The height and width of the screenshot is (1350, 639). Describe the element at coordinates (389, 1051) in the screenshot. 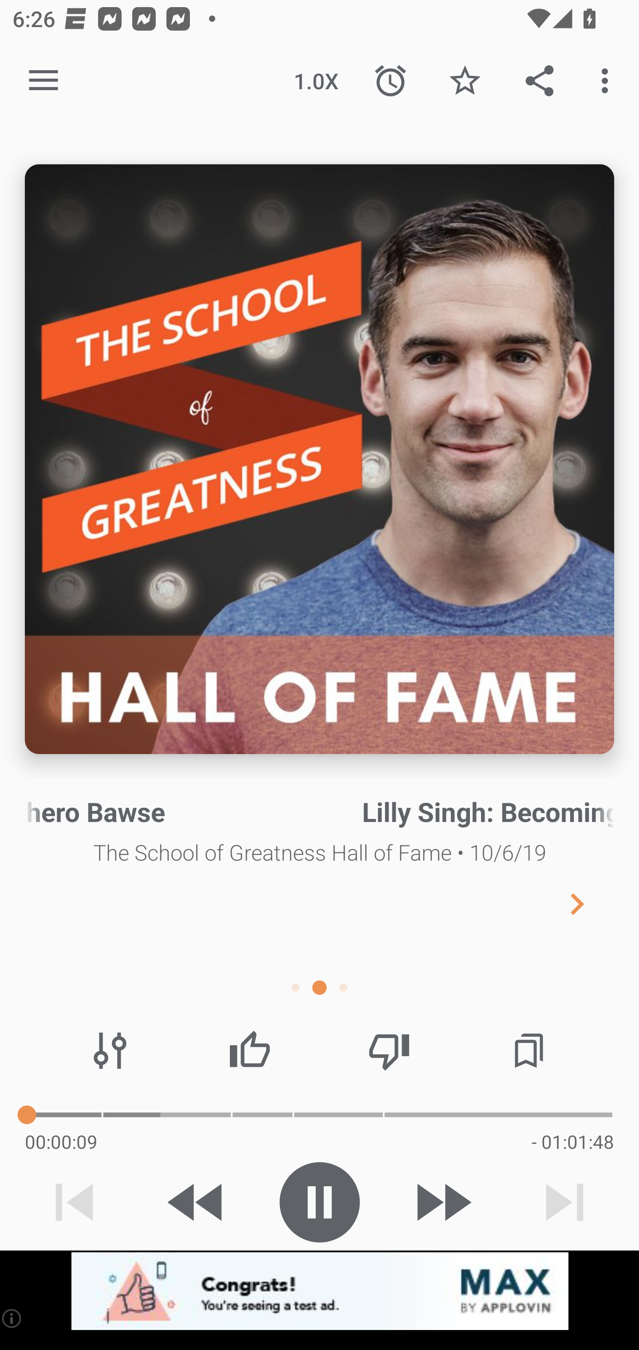

I see `Thumbs down` at that location.